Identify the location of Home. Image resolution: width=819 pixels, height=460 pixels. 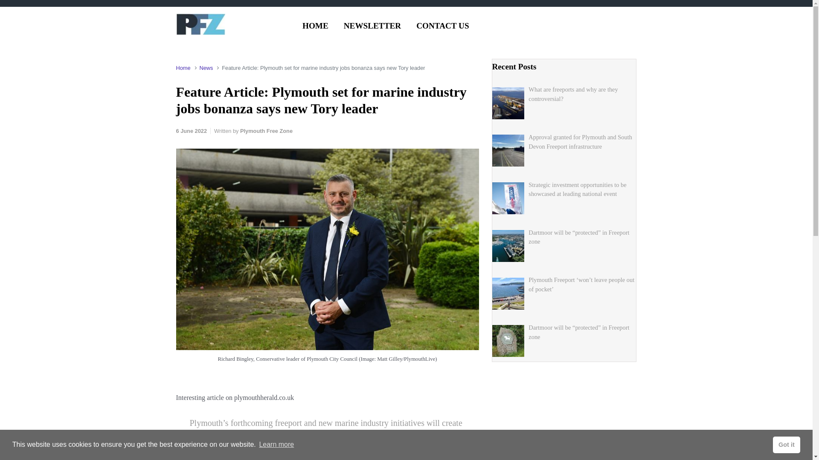
(183, 68).